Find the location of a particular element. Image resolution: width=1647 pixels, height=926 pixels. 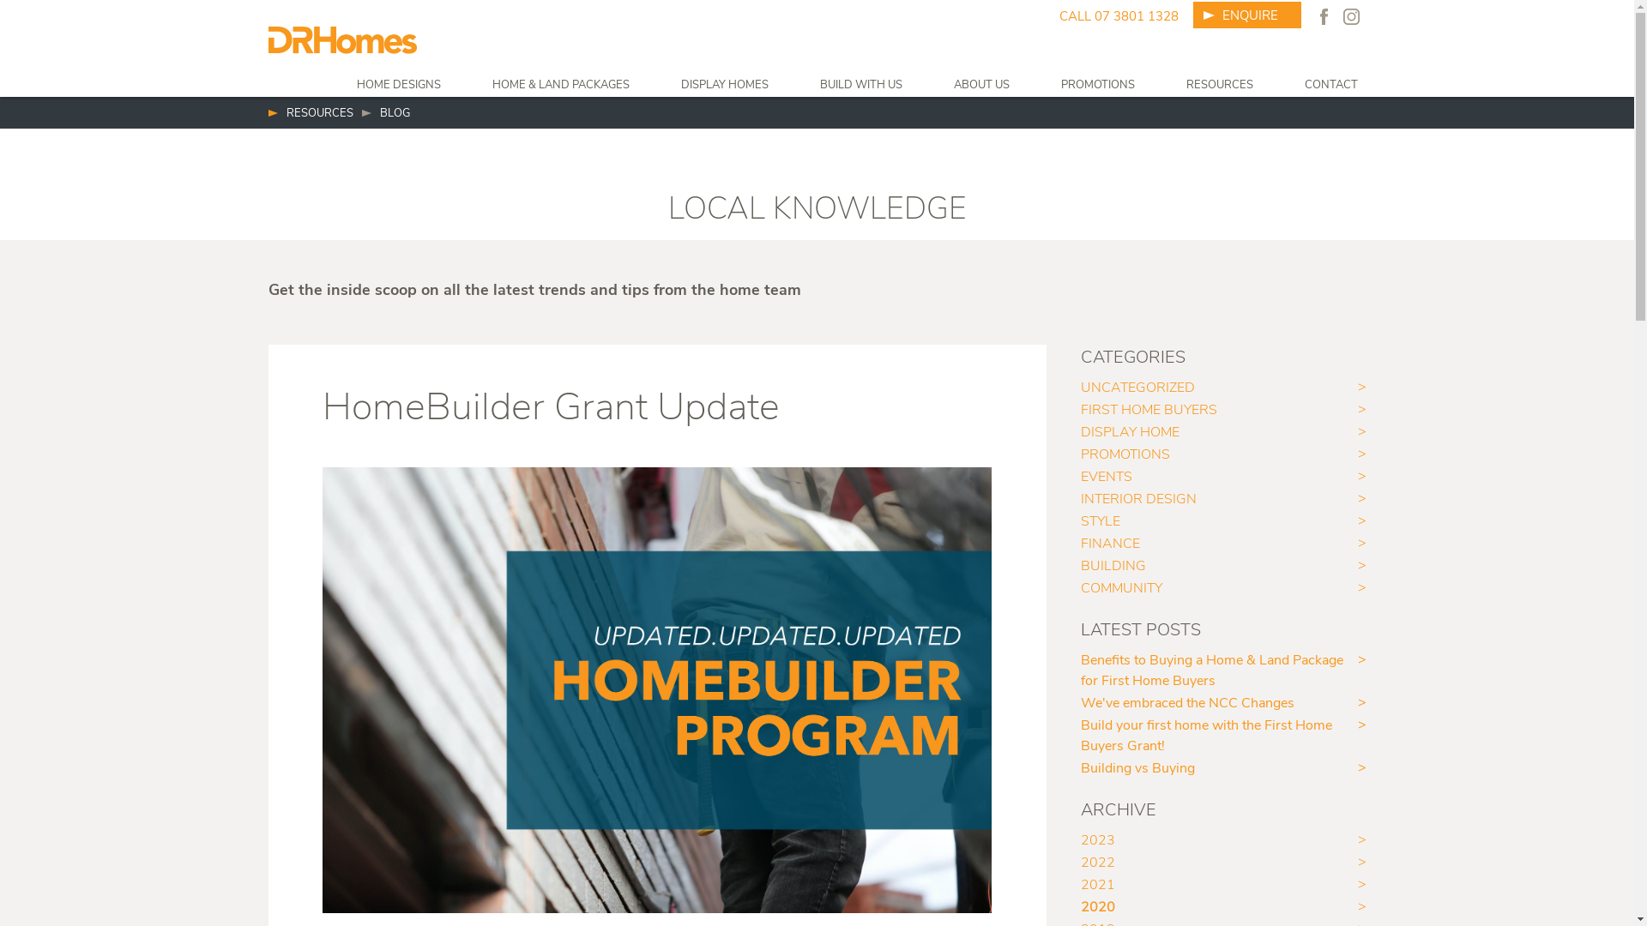

HOME & LAND PACKAGES is located at coordinates (561, 86).